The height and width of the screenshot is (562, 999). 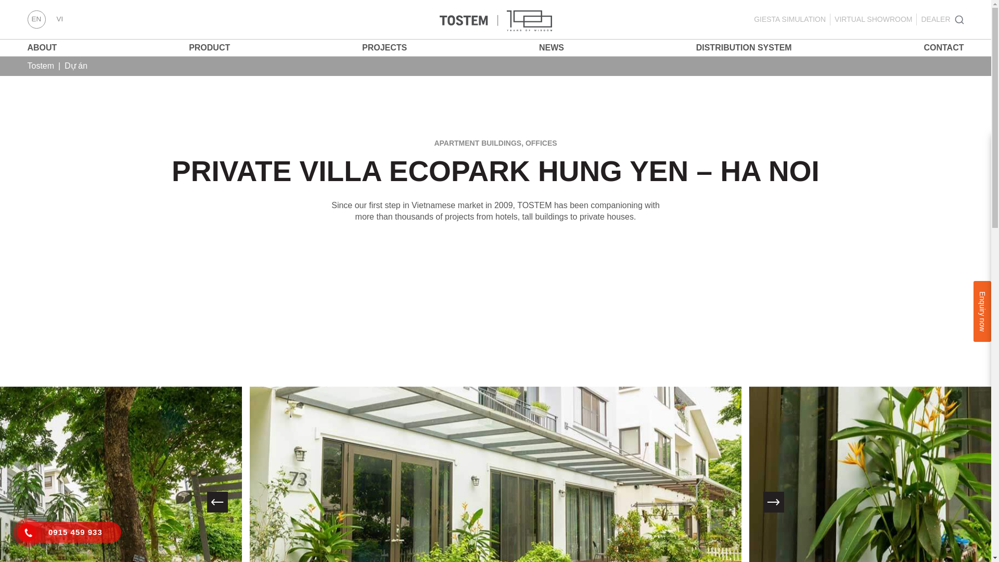 I want to click on VI, so click(x=59, y=20).